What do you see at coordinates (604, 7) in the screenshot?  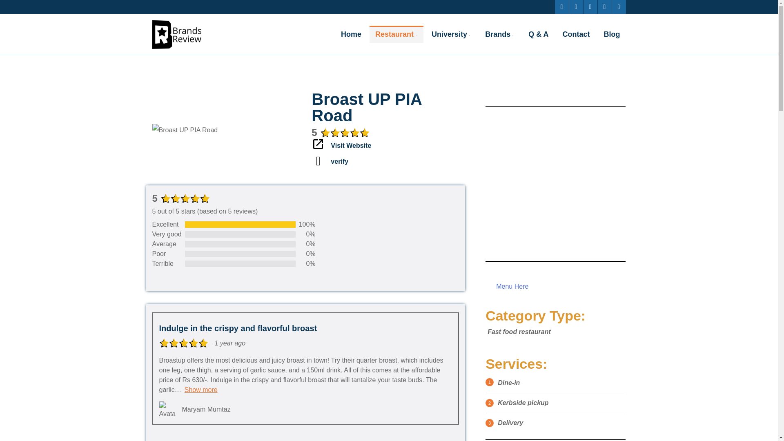 I see `YouTube` at bounding box center [604, 7].